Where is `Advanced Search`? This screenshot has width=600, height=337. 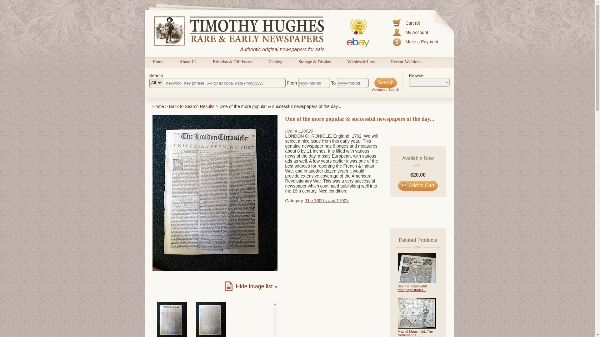
Advanced Search is located at coordinates (386, 89).